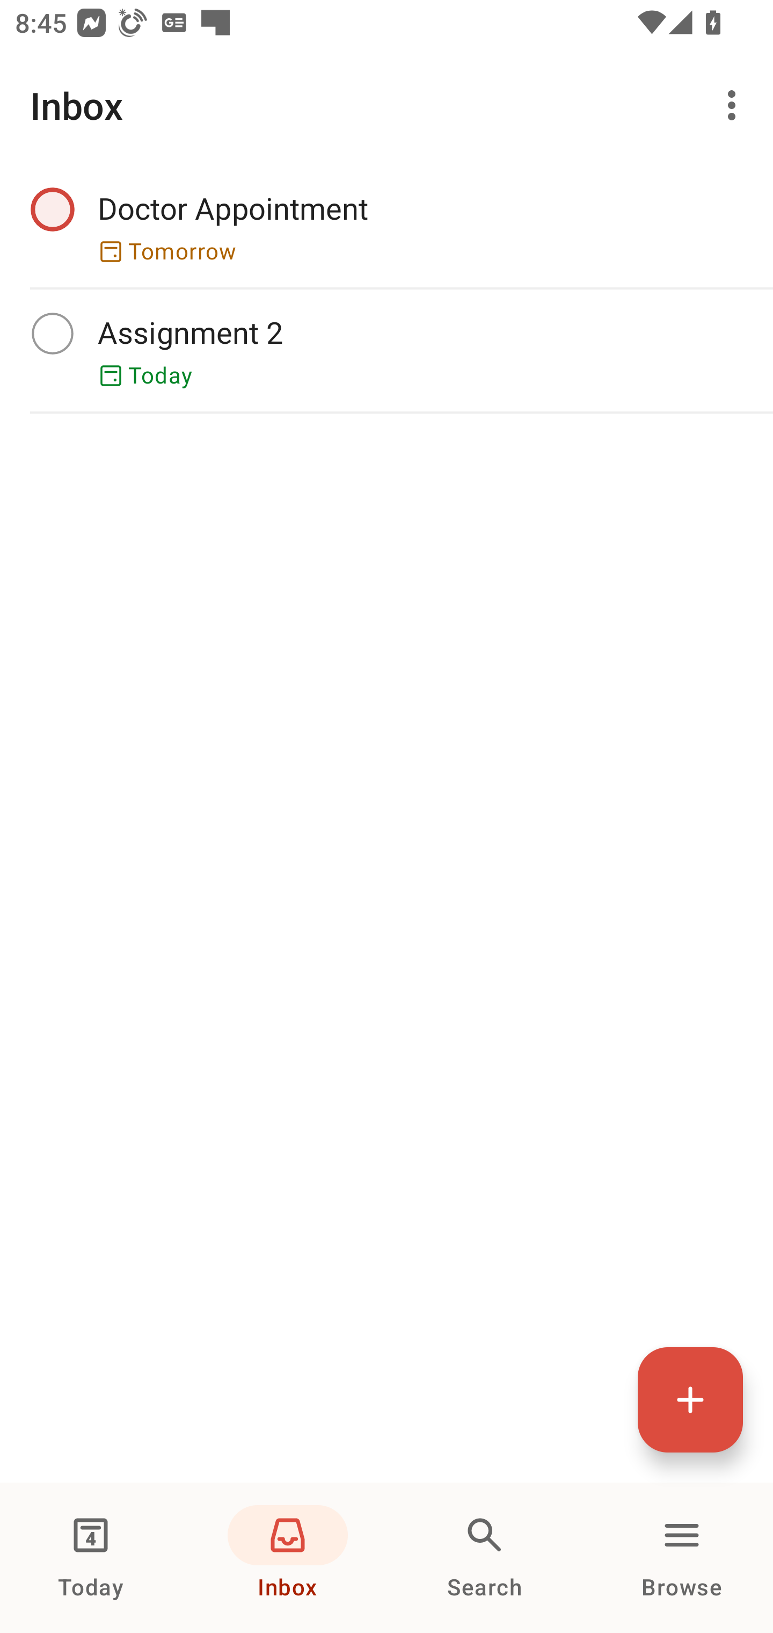  What do you see at coordinates (91, 1558) in the screenshot?
I see `Today` at bounding box center [91, 1558].